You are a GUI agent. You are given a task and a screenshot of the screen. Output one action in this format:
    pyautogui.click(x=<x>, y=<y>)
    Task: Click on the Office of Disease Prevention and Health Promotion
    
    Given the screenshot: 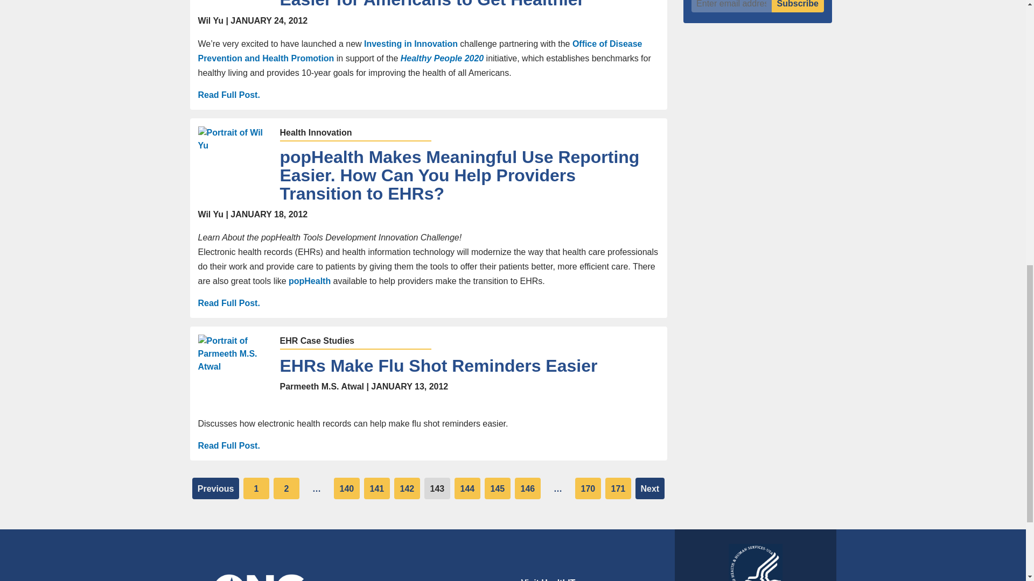 What is the action you would take?
    pyautogui.click(x=420, y=51)
    